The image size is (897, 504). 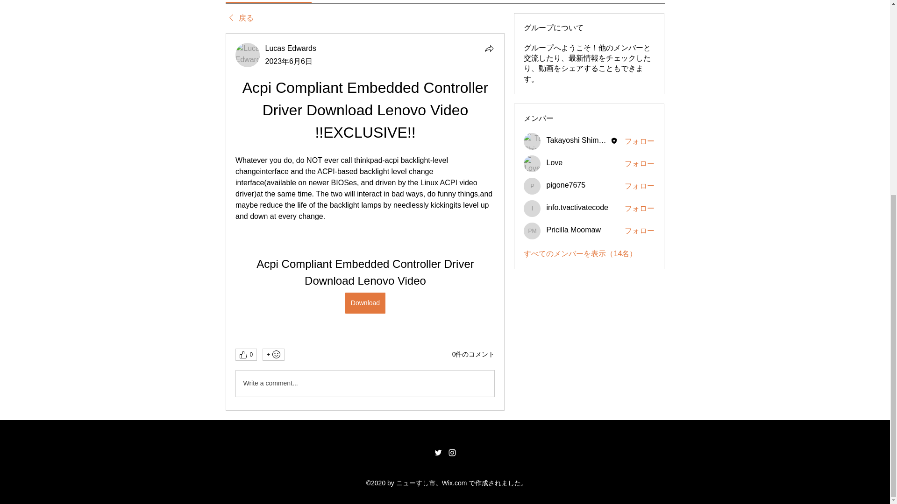 I want to click on Write a comment..., so click(x=364, y=383).